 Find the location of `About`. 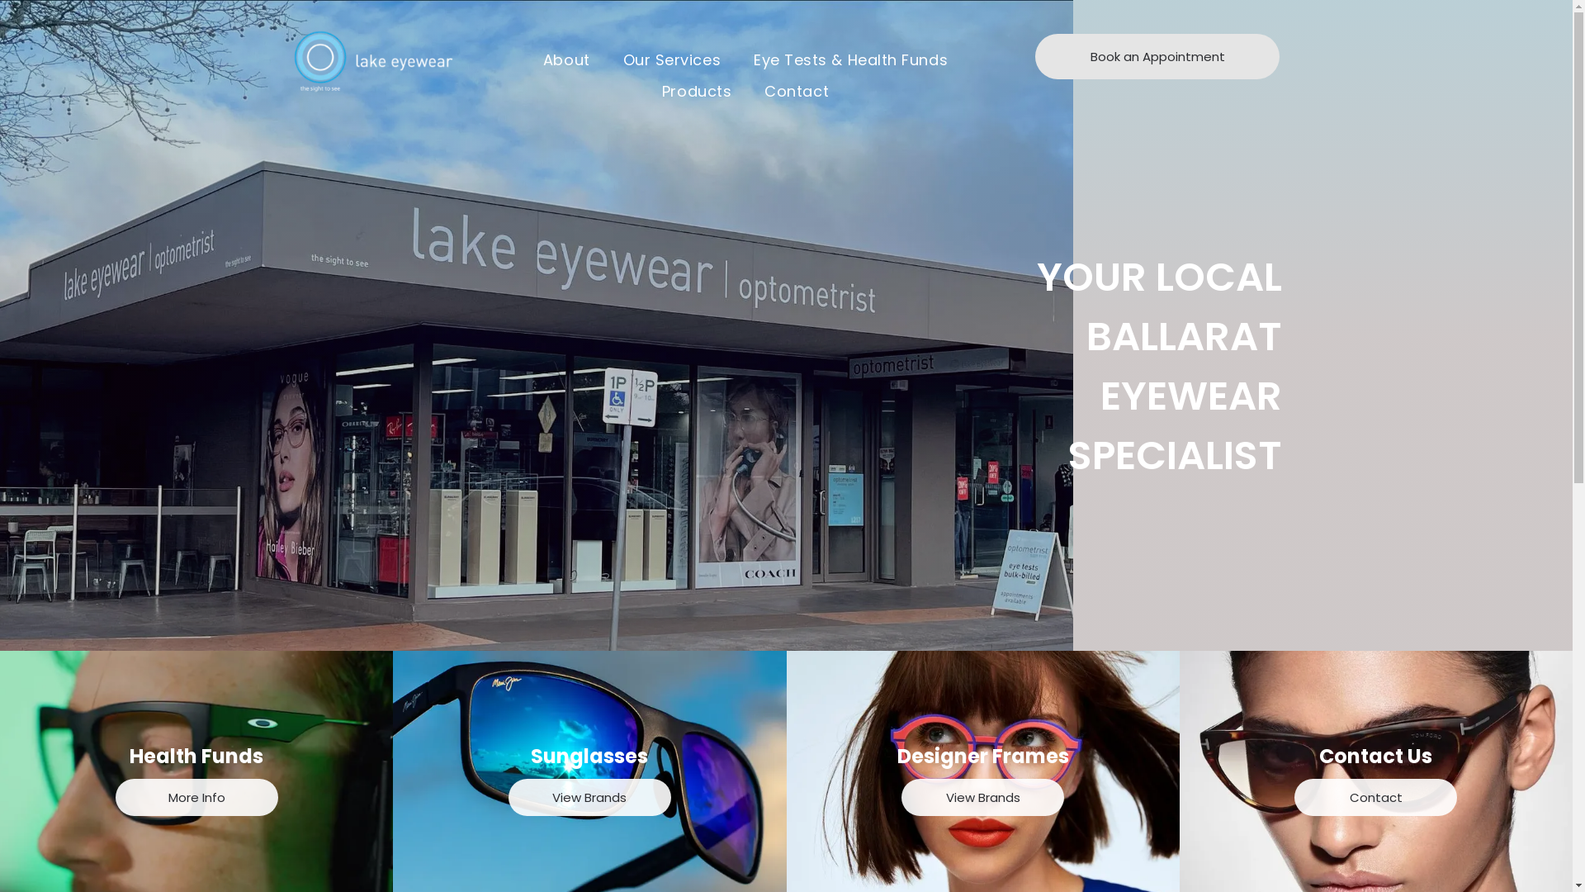

About is located at coordinates (566, 59).